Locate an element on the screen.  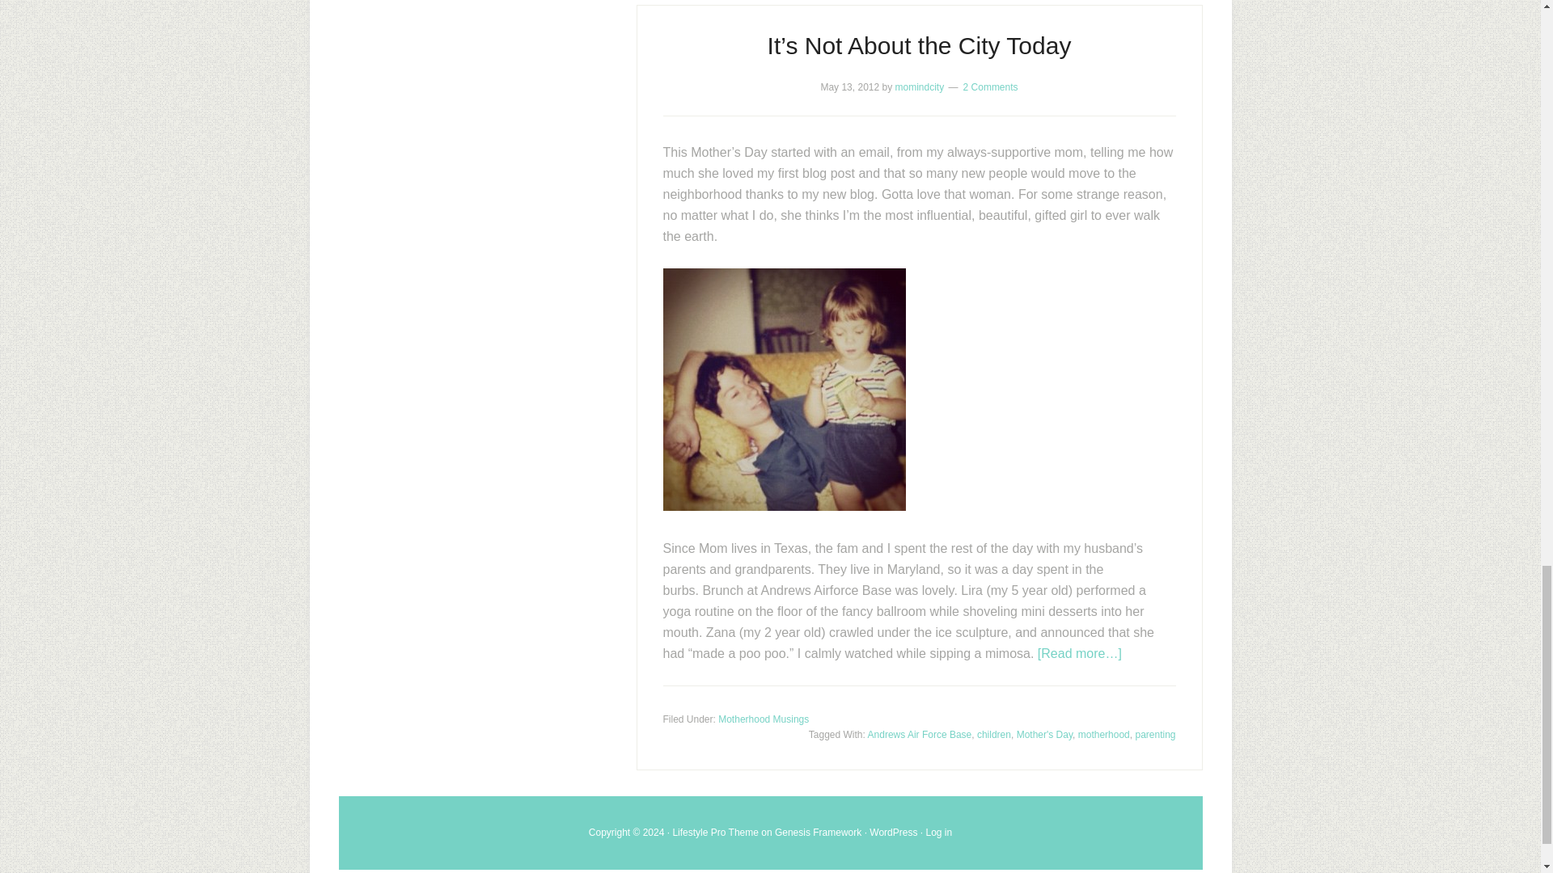
Andrews Air Force Base is located at coordinates (920, 734).